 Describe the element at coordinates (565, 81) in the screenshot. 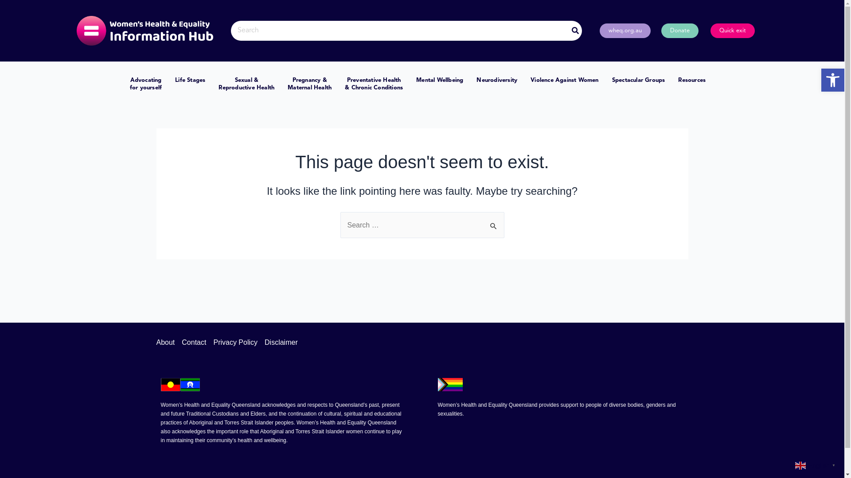

I see `Violence Against Women` at that location.